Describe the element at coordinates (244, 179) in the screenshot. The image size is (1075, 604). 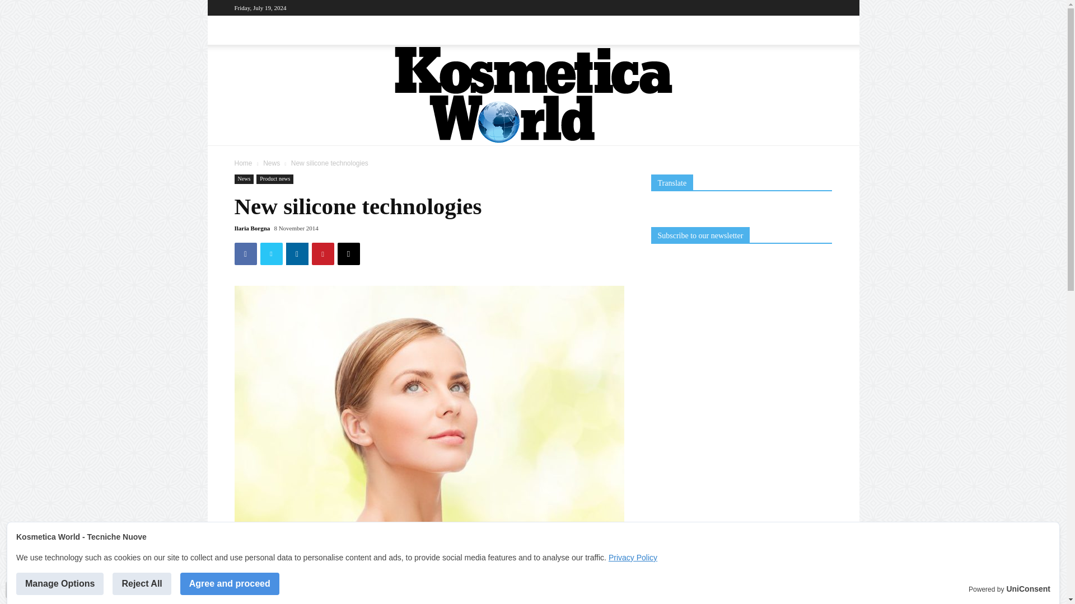
I see `News` at that location.